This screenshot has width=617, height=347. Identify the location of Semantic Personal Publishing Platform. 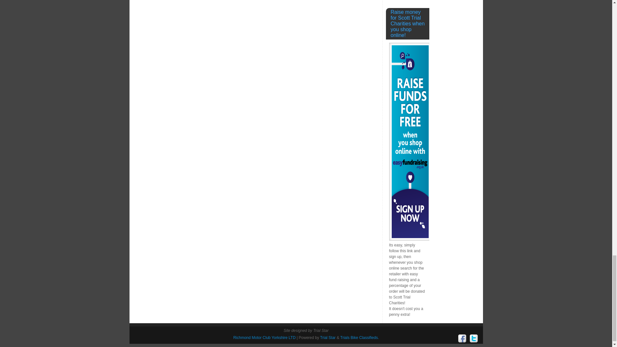
(359, 338).